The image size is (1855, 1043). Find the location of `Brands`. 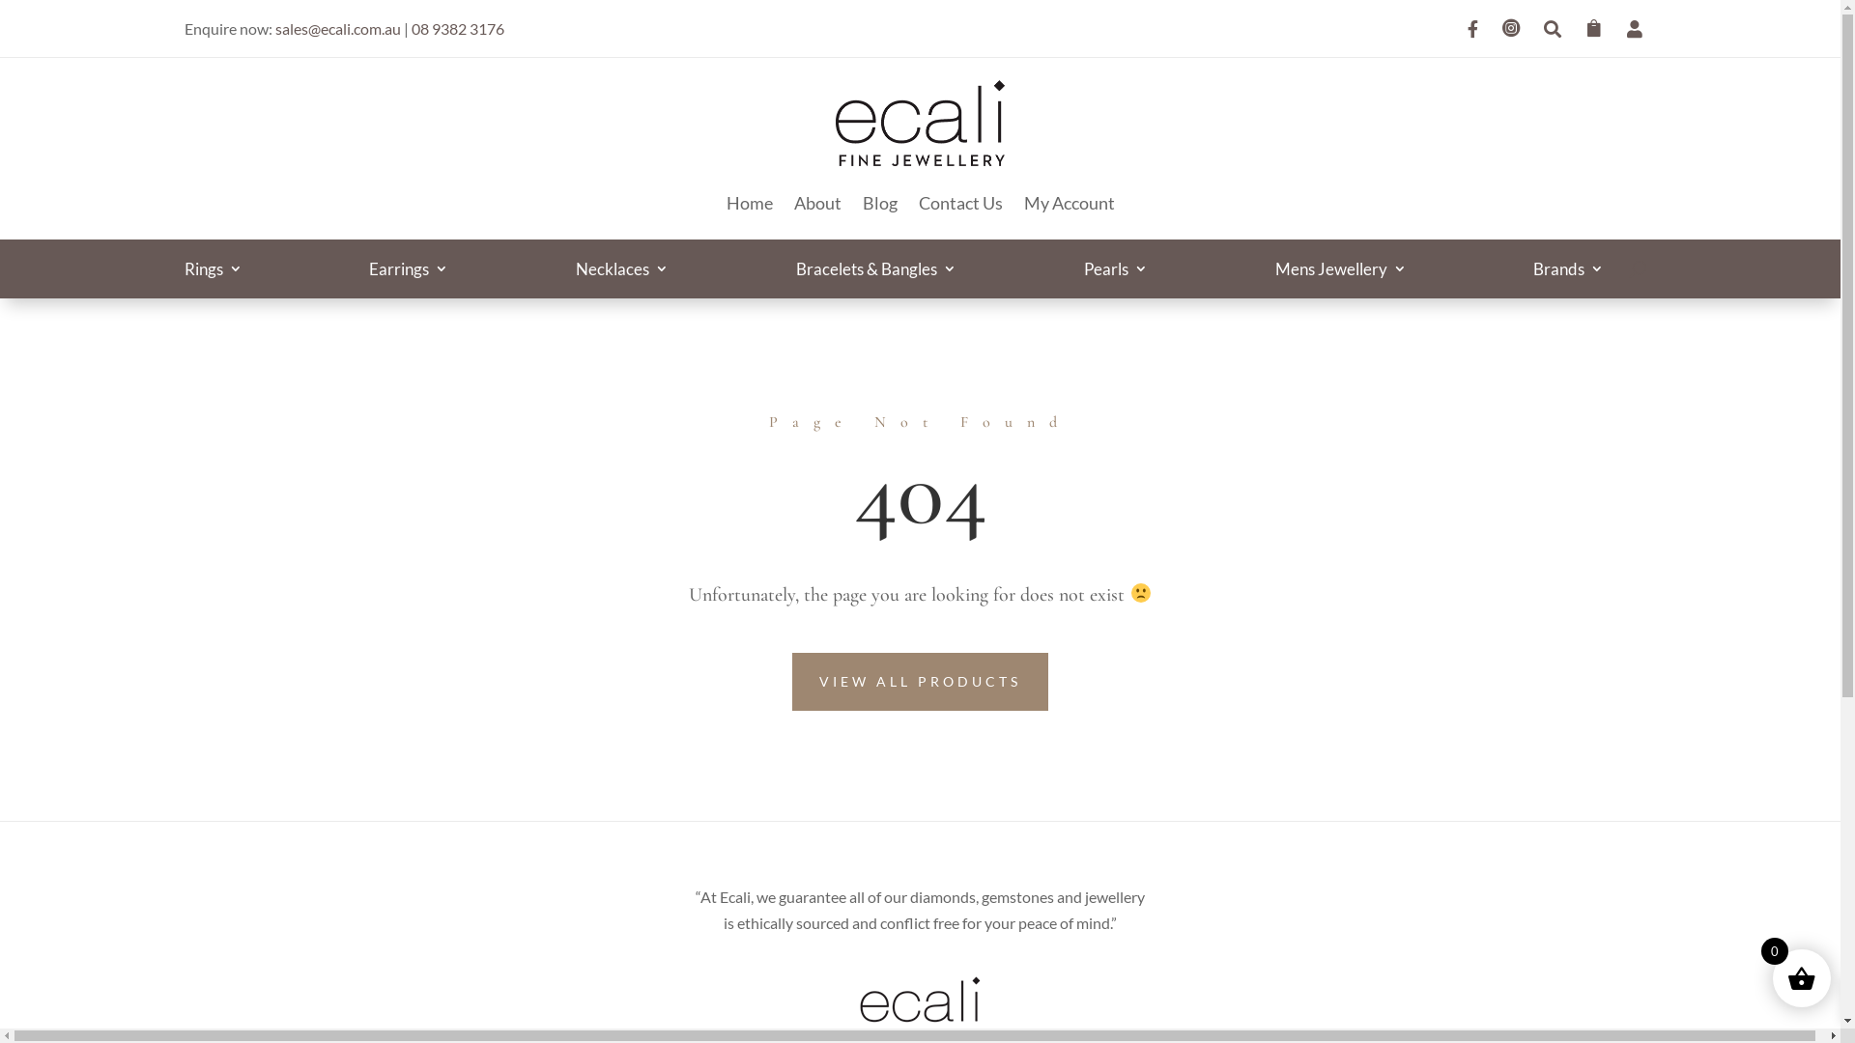

Brands is located at coordinates (1569, 272).